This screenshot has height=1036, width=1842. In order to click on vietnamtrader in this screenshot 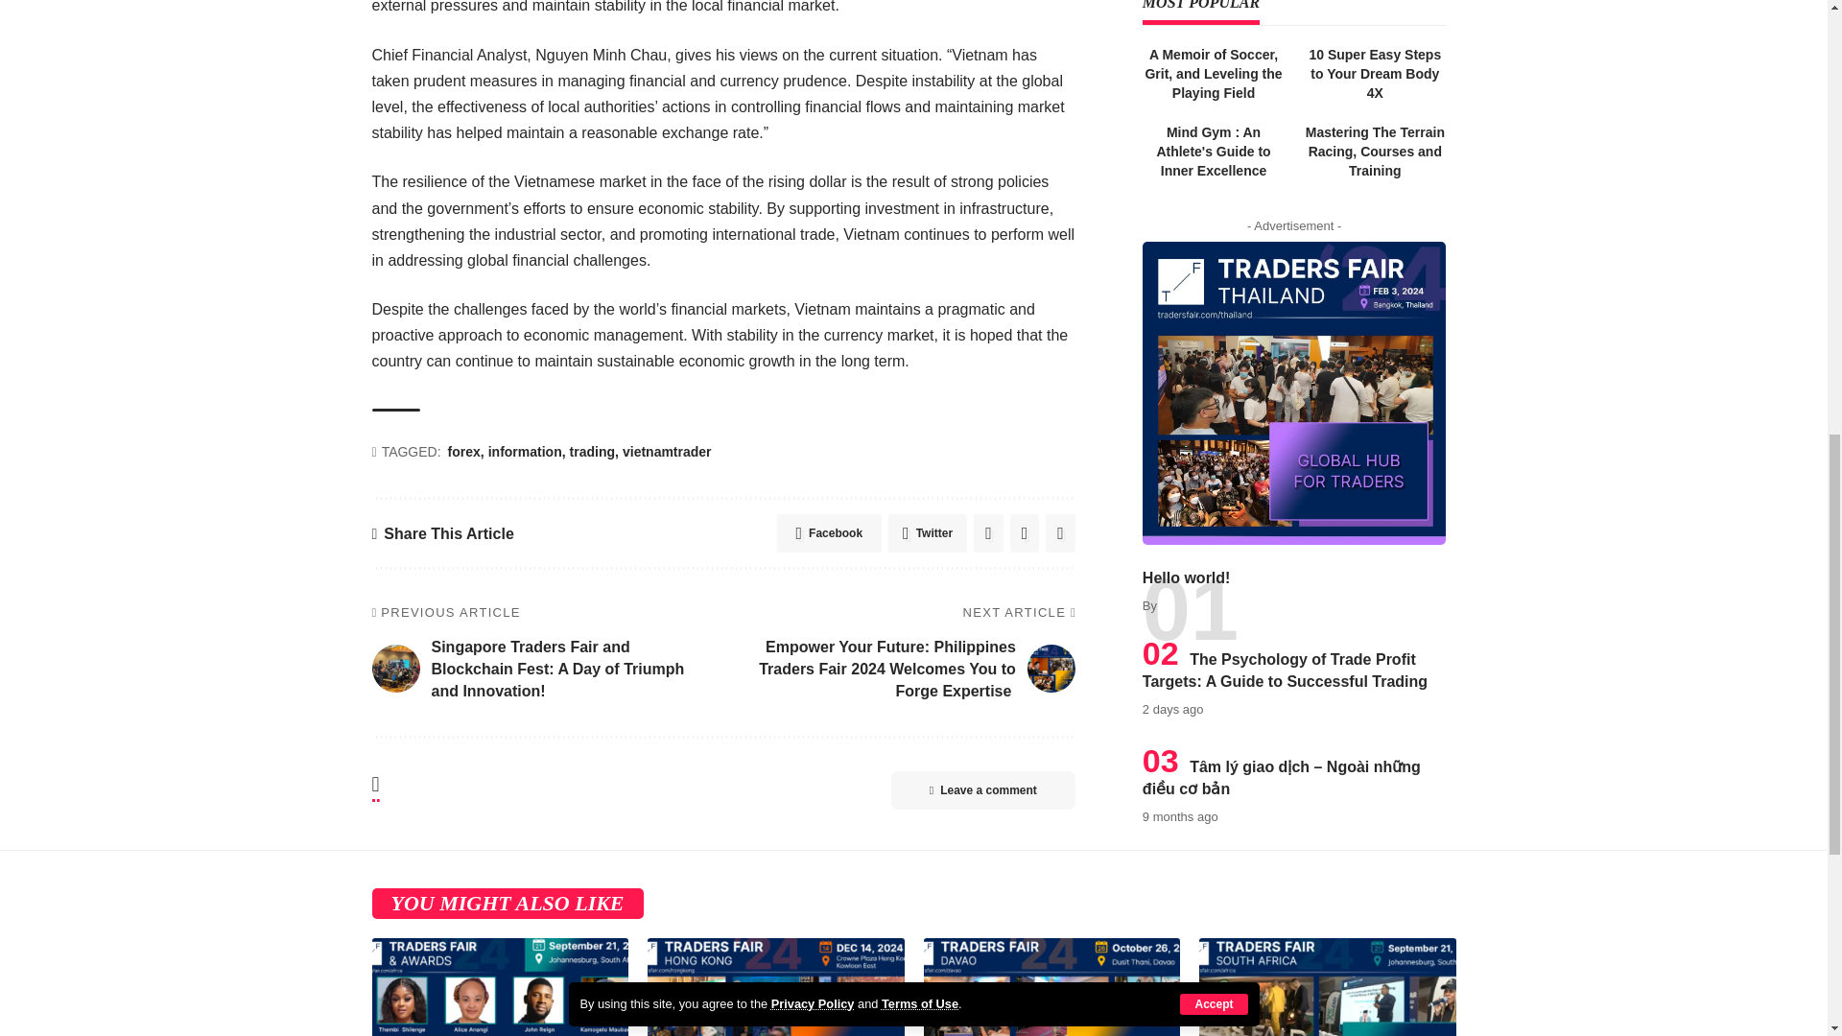, I will do `click(666, 453)`.